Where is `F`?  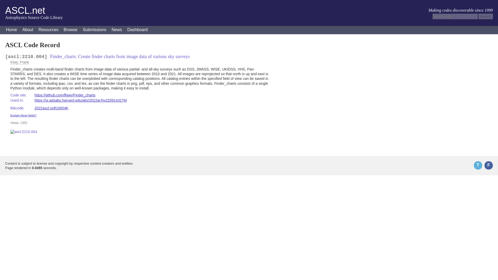
F is located at coordinates (489, 165).